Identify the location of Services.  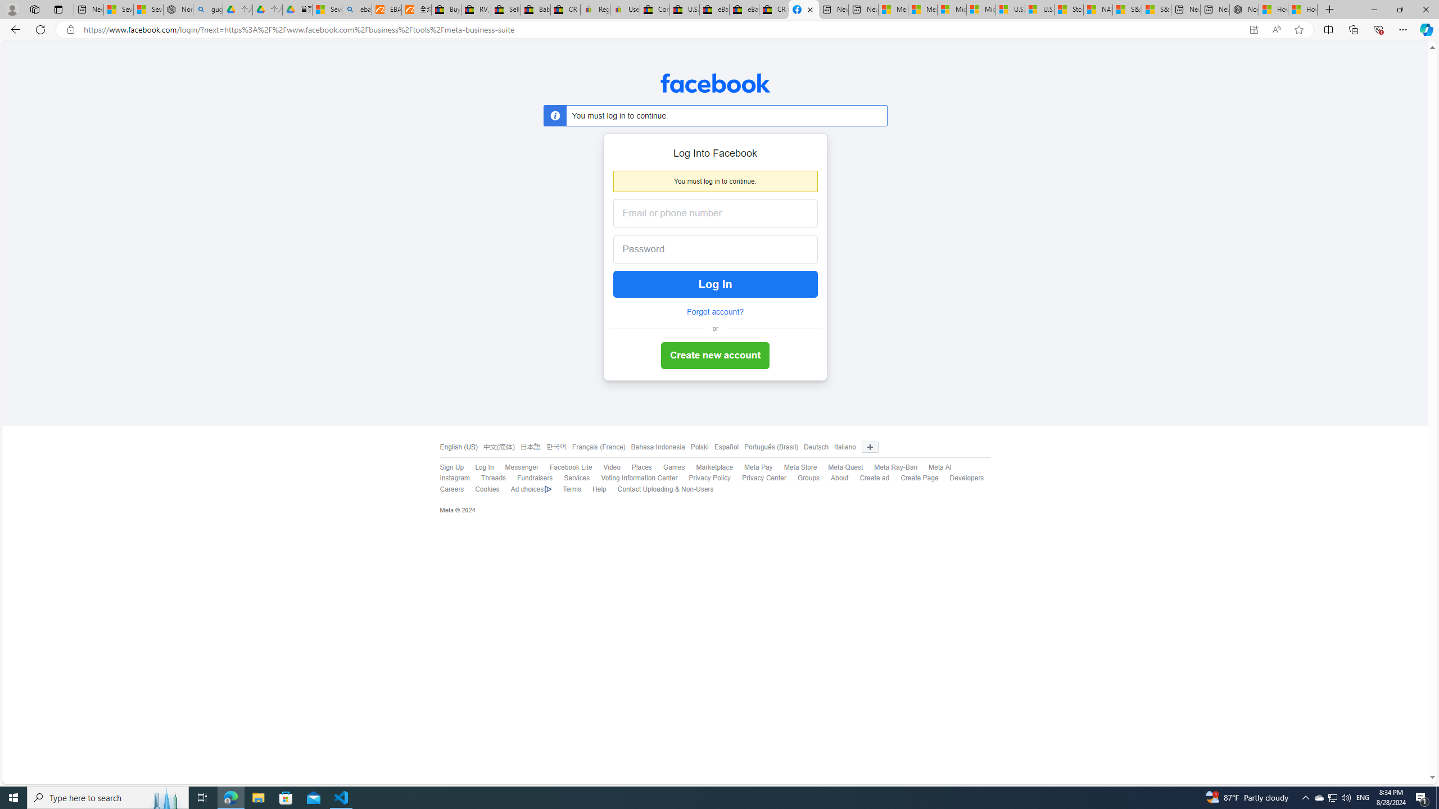
(571, 479).